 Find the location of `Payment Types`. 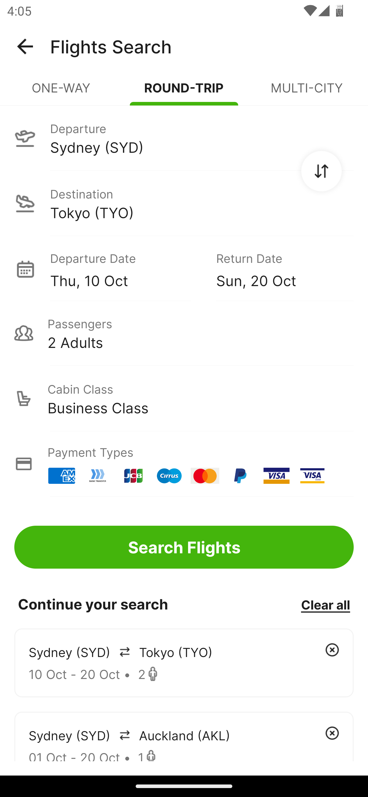

Payment Types is located at coordinates (184, 464).